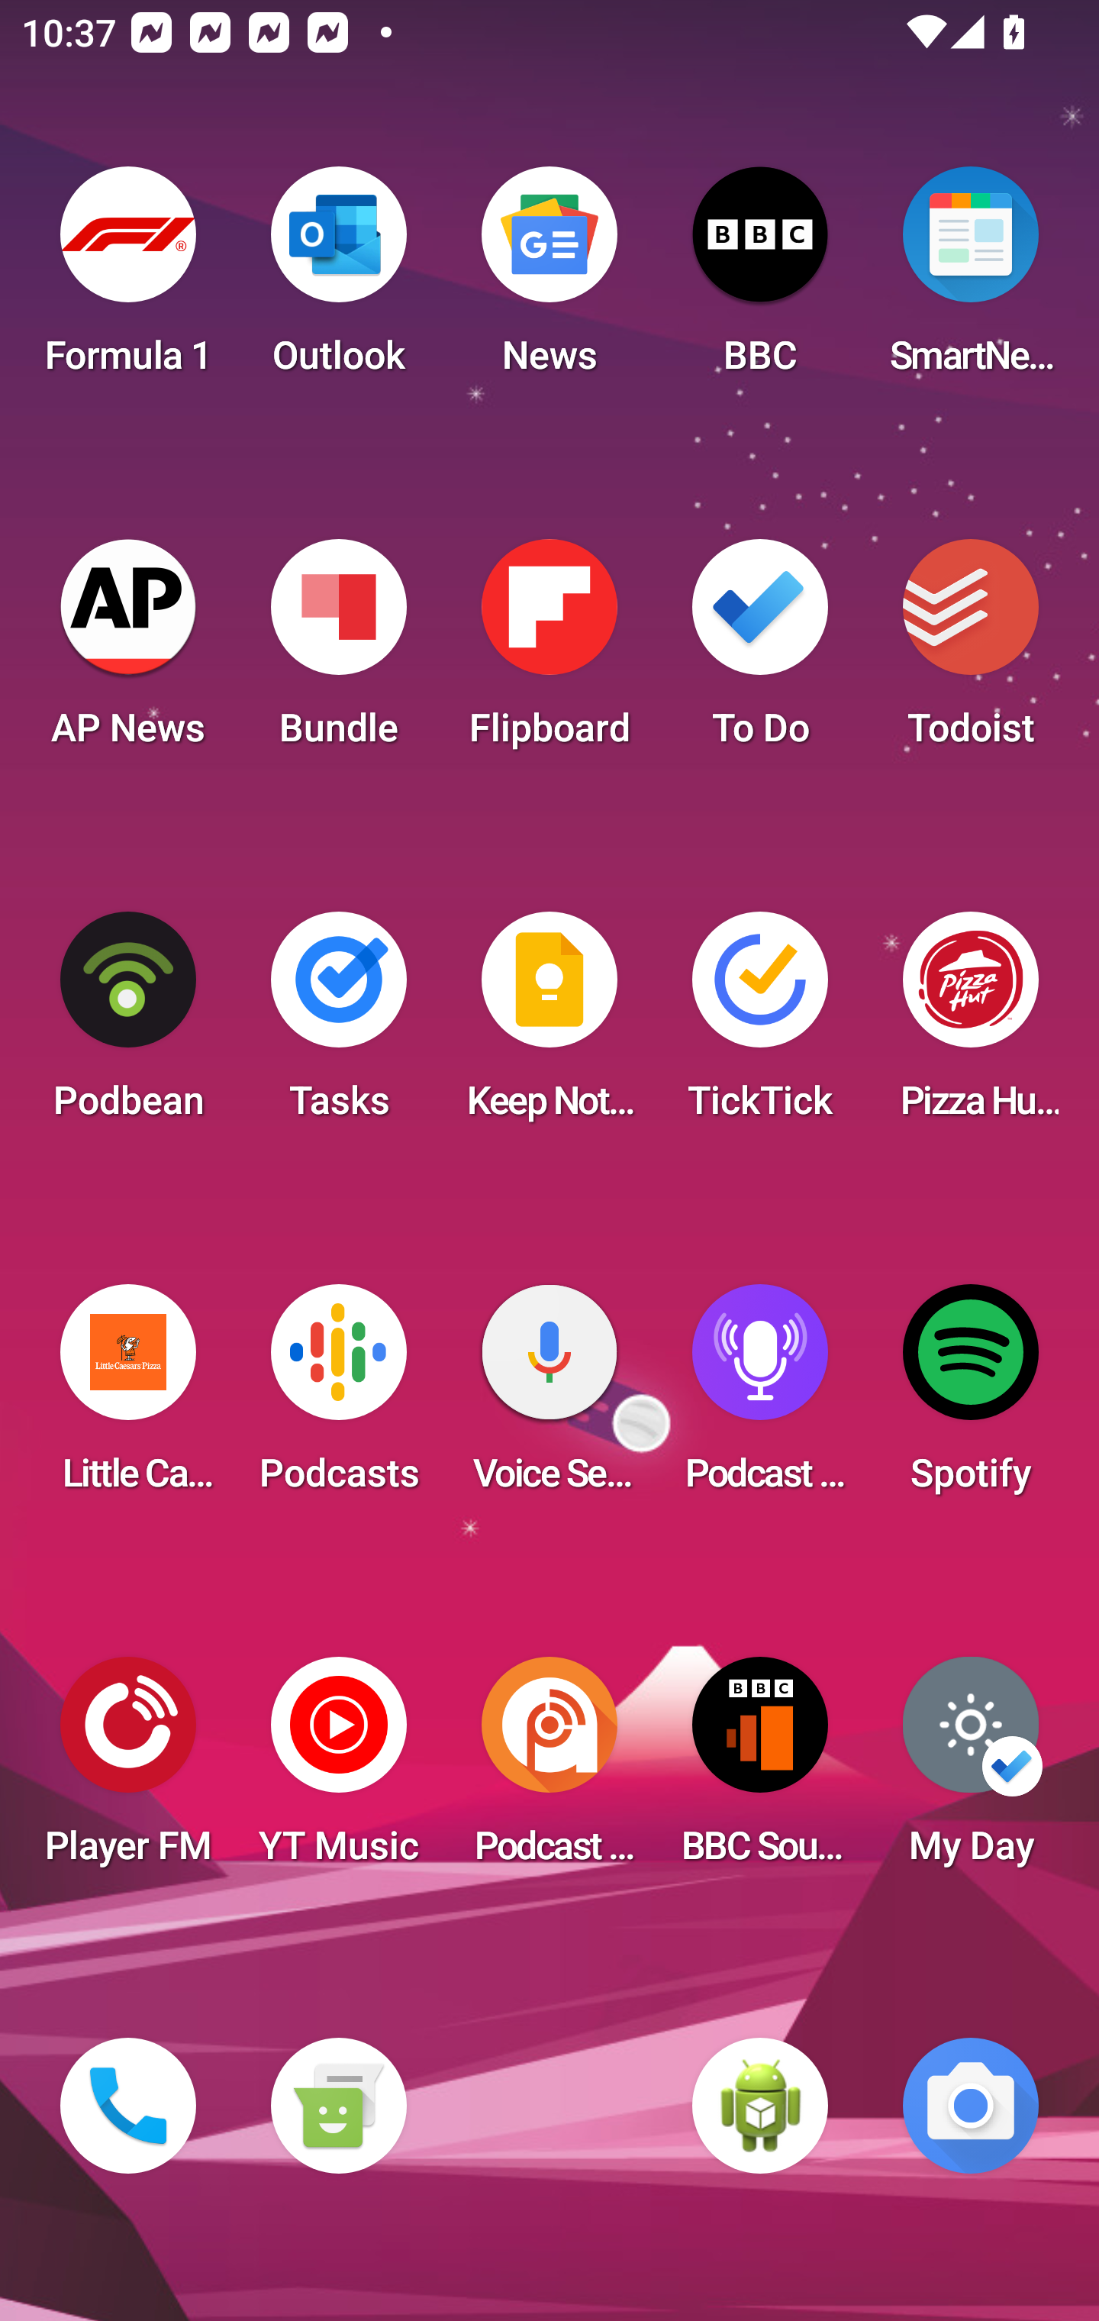 The image size is (1099, 2321). What do you see at coordinates (128, 279) in the screenshot?
I see `Formula 1` at bounding box center [128, 279].